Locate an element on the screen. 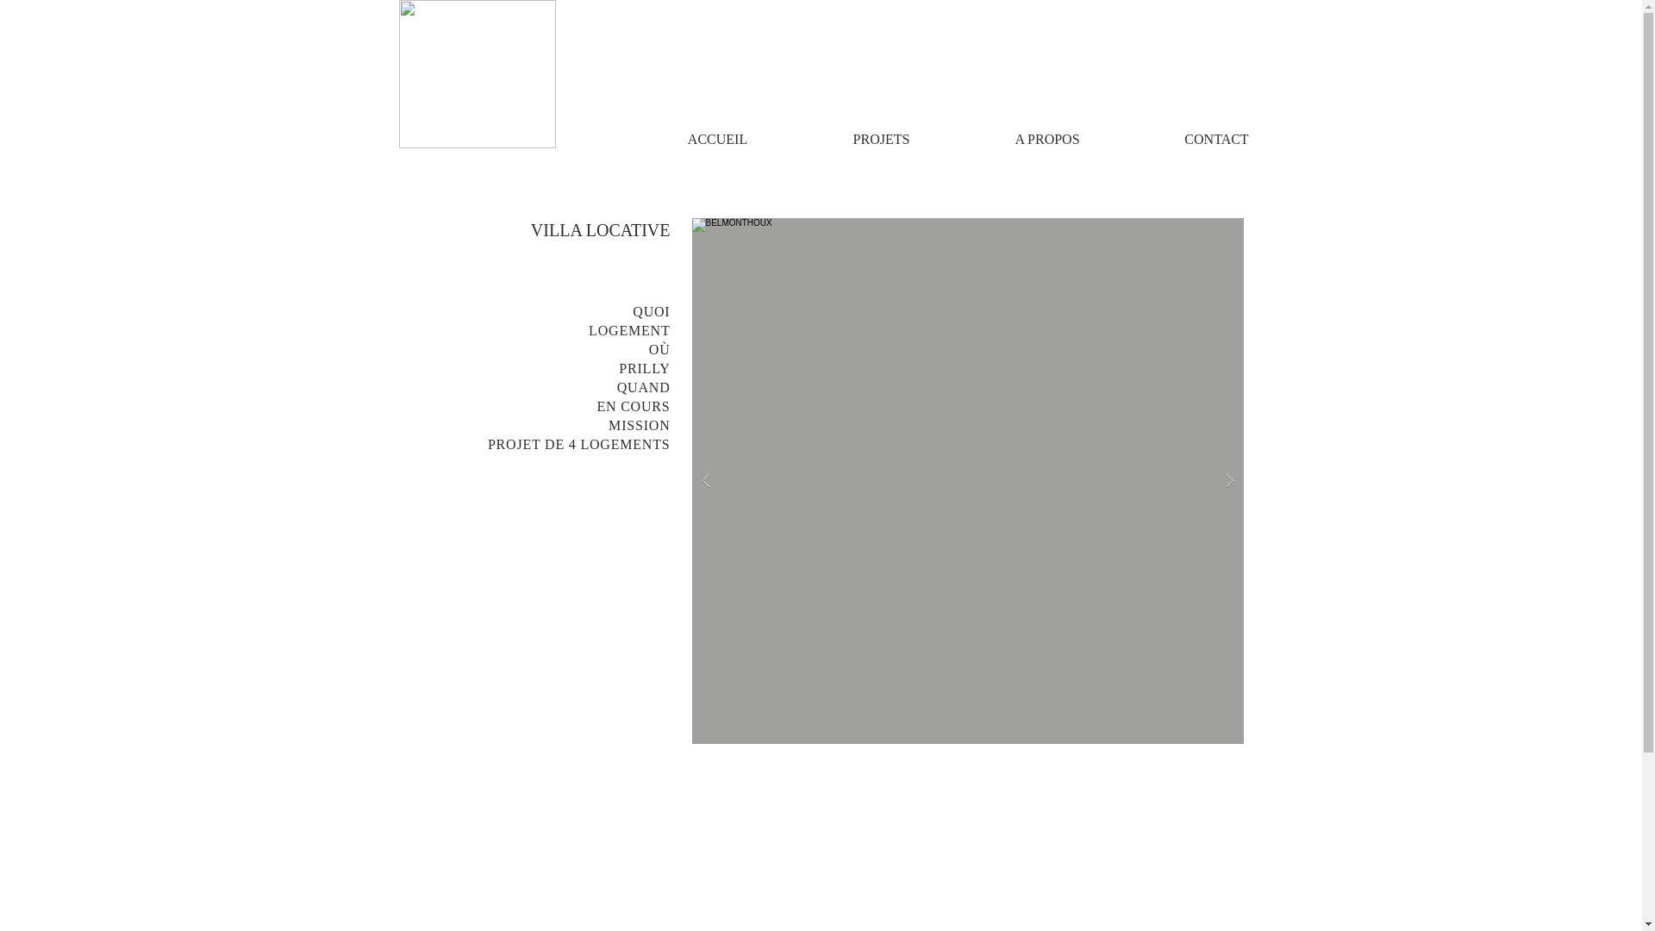 This screenshot has height=931, width=1655. CONTACT is located at coordinates (1217, 140).